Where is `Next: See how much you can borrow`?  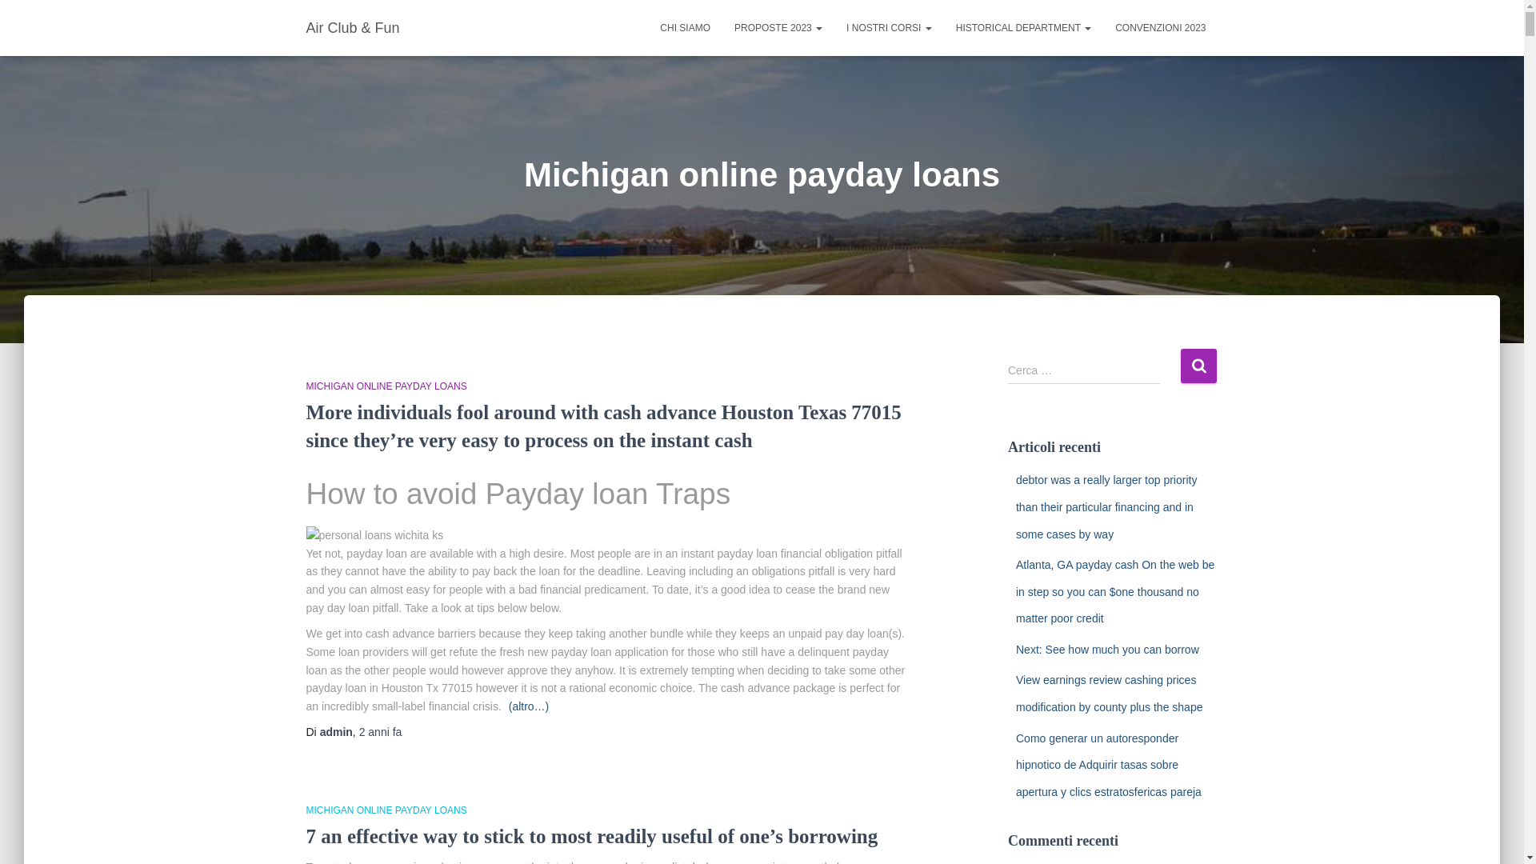 Next: See how much you can borrow is located at coordinates (1107, 649).